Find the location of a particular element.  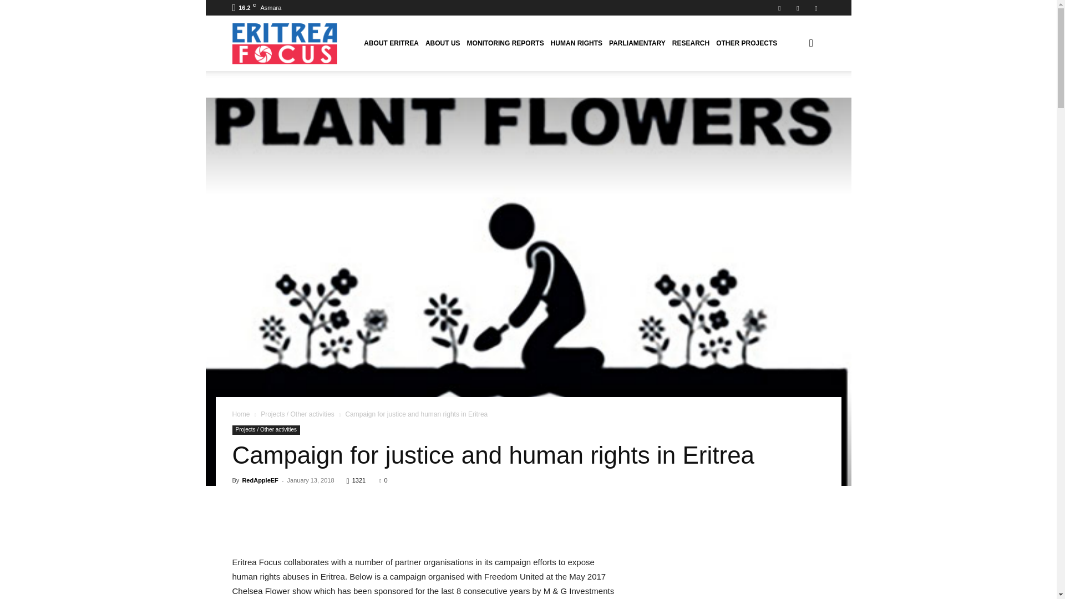

ABOUT US is located at coordinates (443, 43).